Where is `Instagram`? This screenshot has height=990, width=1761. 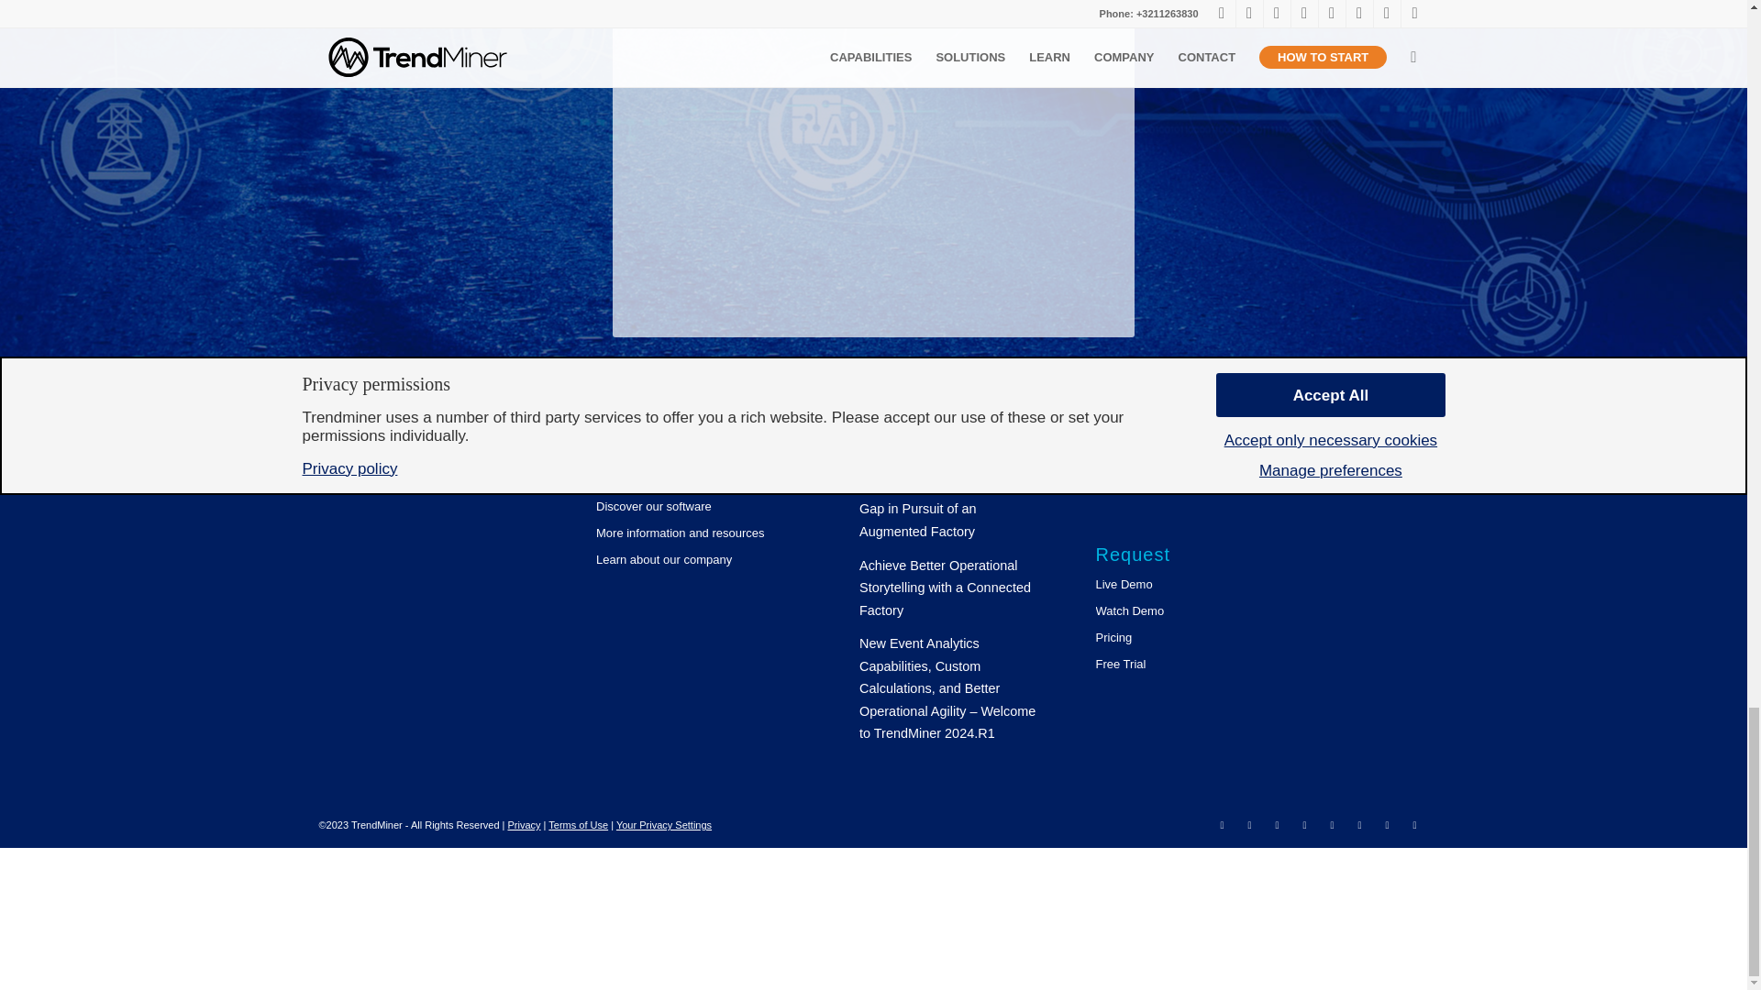 Instagram is located at coordinates (1359, 824).